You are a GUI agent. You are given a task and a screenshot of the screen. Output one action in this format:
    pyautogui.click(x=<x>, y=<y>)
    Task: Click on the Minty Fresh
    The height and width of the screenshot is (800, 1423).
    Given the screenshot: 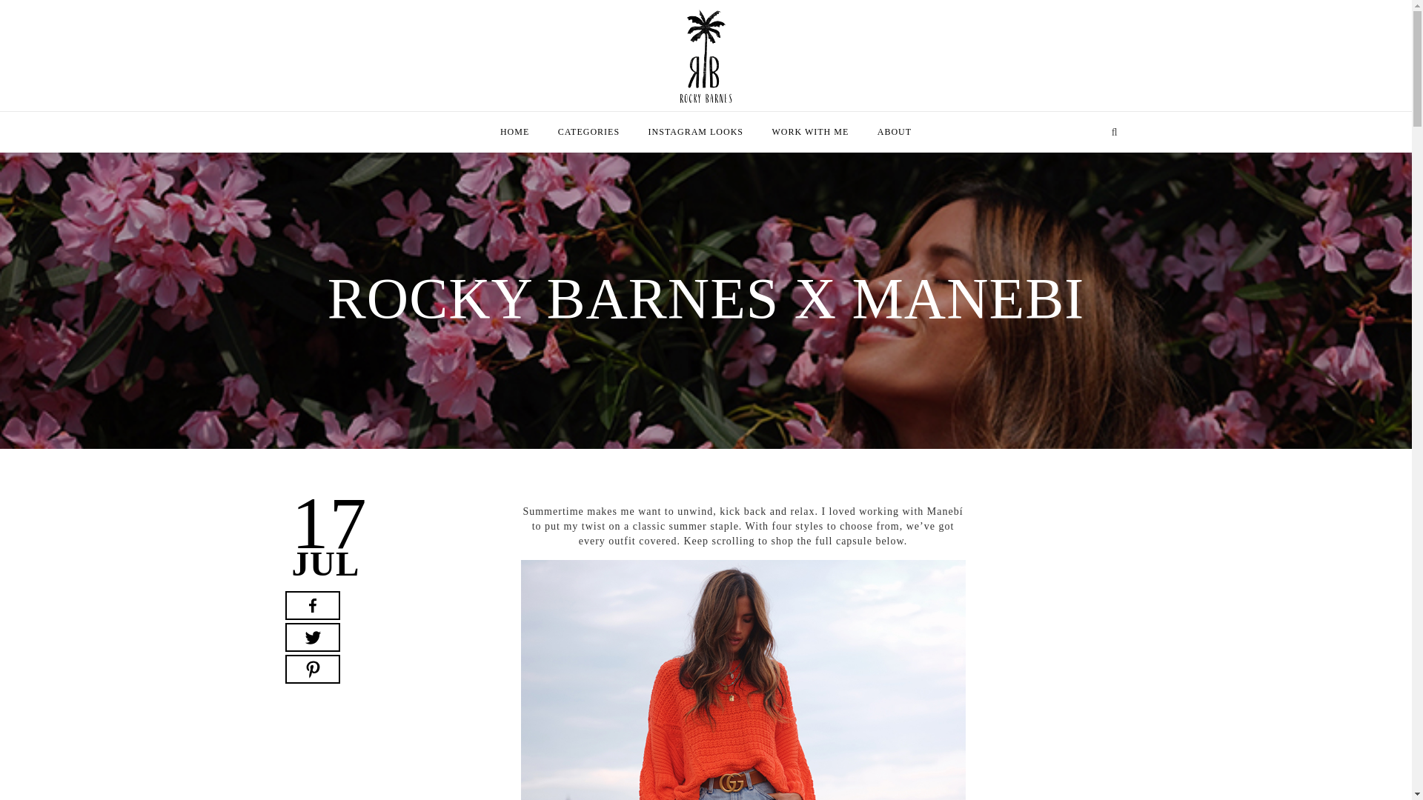 What is the action you would take?
    pyautogui.click(x=313, y=578)
    